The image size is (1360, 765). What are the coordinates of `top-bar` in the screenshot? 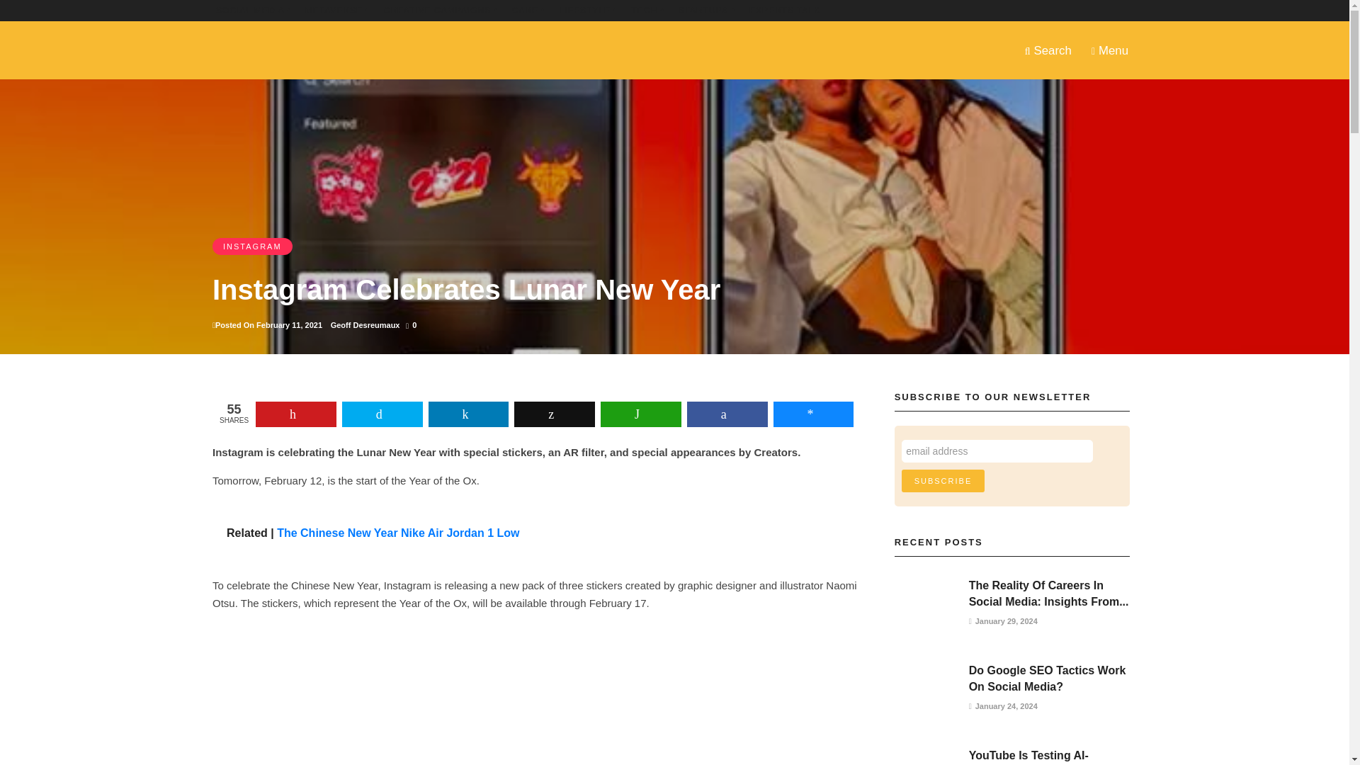 It's located at (337, 10).